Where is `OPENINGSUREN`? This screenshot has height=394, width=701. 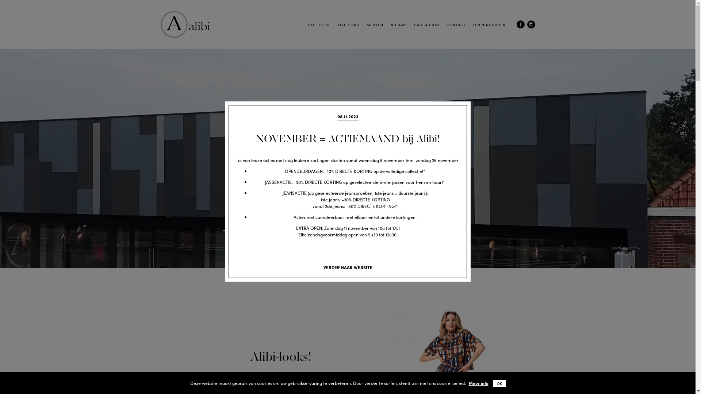
OPENINGSUREN is located at coordinates (489, 25).